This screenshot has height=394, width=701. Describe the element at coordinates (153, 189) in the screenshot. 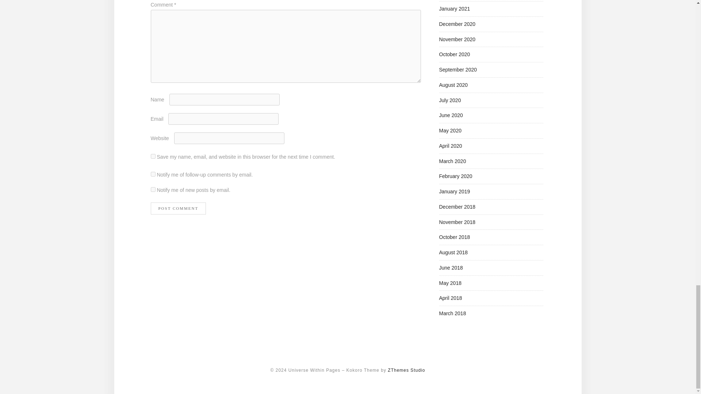

I see `subscribe` at that location.